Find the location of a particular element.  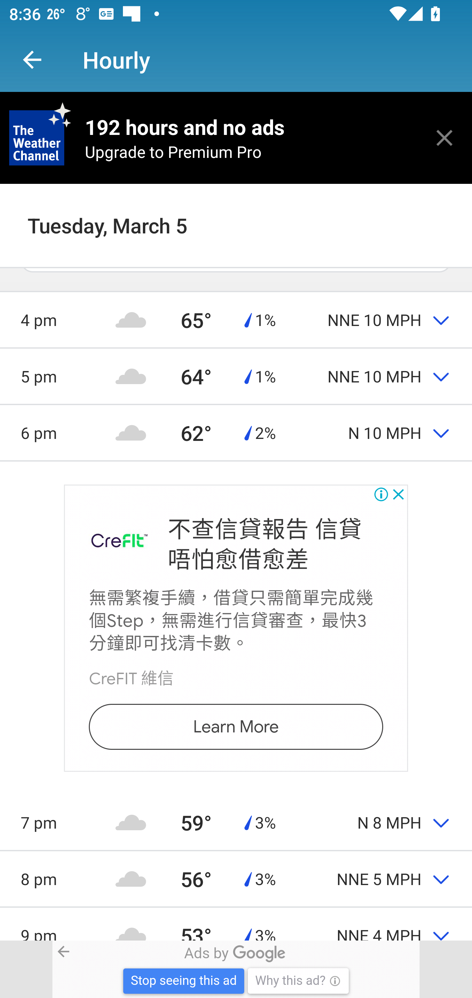

6 pm 62° 2% N 10 MPH is located at coordinates (236, 433).